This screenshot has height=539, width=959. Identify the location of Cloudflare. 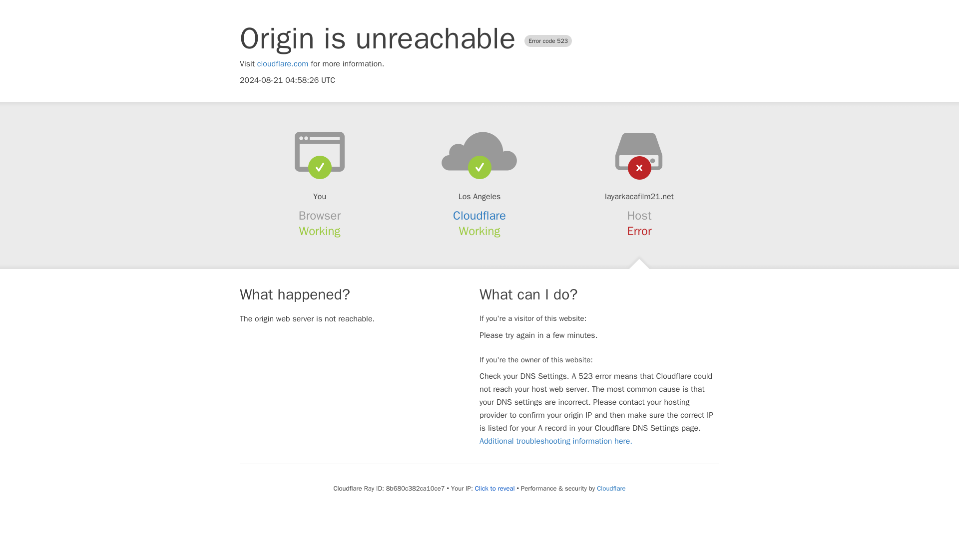
(610, 488).